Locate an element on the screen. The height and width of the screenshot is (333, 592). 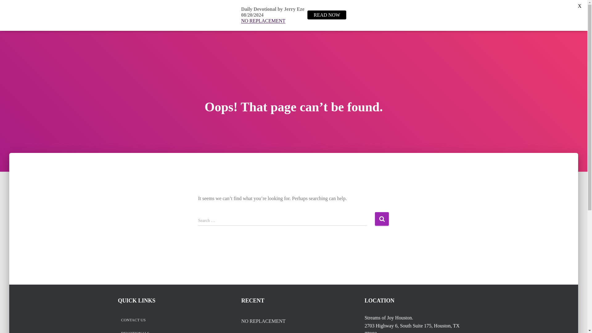
ABOUT US is located at coordinates (267, 15).